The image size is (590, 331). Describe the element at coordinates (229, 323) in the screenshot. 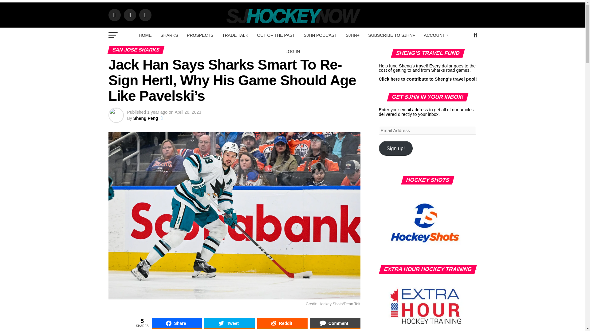

I see `Share on Tweet` at that location.